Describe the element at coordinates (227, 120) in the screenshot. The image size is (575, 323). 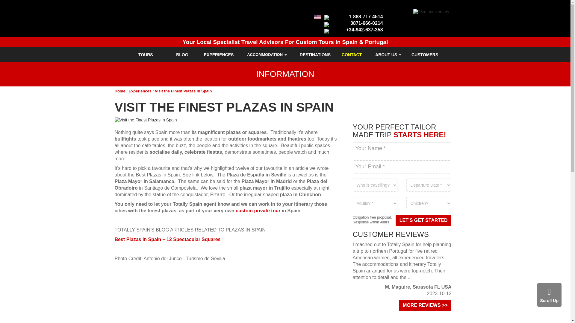
I see `Visit the Finest Plazas in Spain` at that location.